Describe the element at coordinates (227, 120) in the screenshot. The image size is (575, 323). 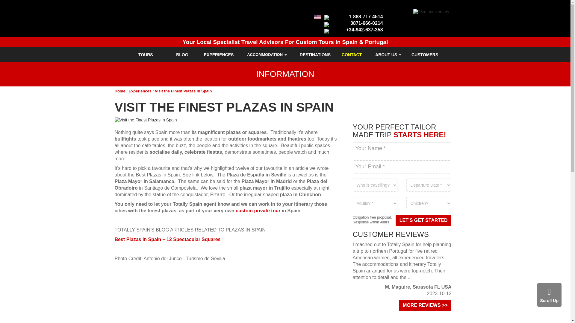
I see `Visit the Finest Plazas in Spain` at that location.